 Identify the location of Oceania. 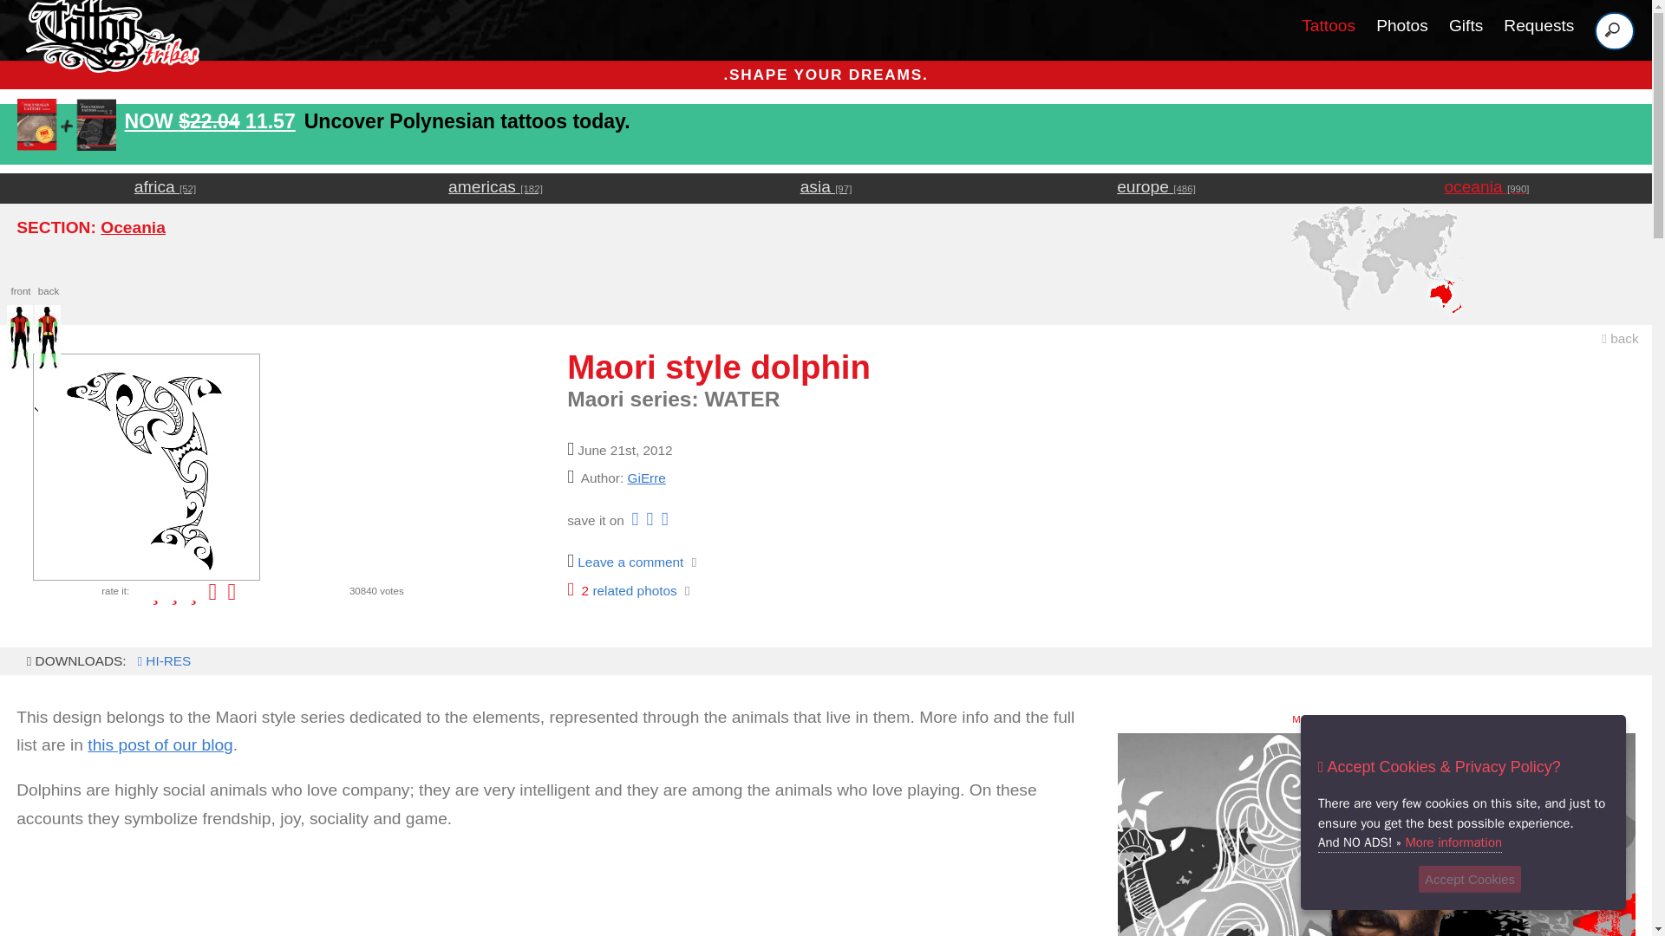
(1375, 834).